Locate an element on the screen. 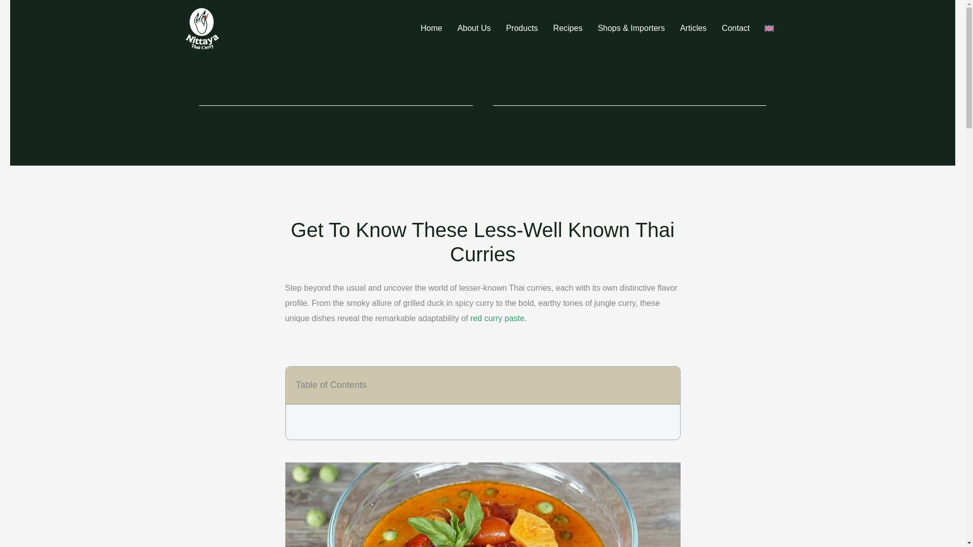  Contact is located at coordinates (735, 28).